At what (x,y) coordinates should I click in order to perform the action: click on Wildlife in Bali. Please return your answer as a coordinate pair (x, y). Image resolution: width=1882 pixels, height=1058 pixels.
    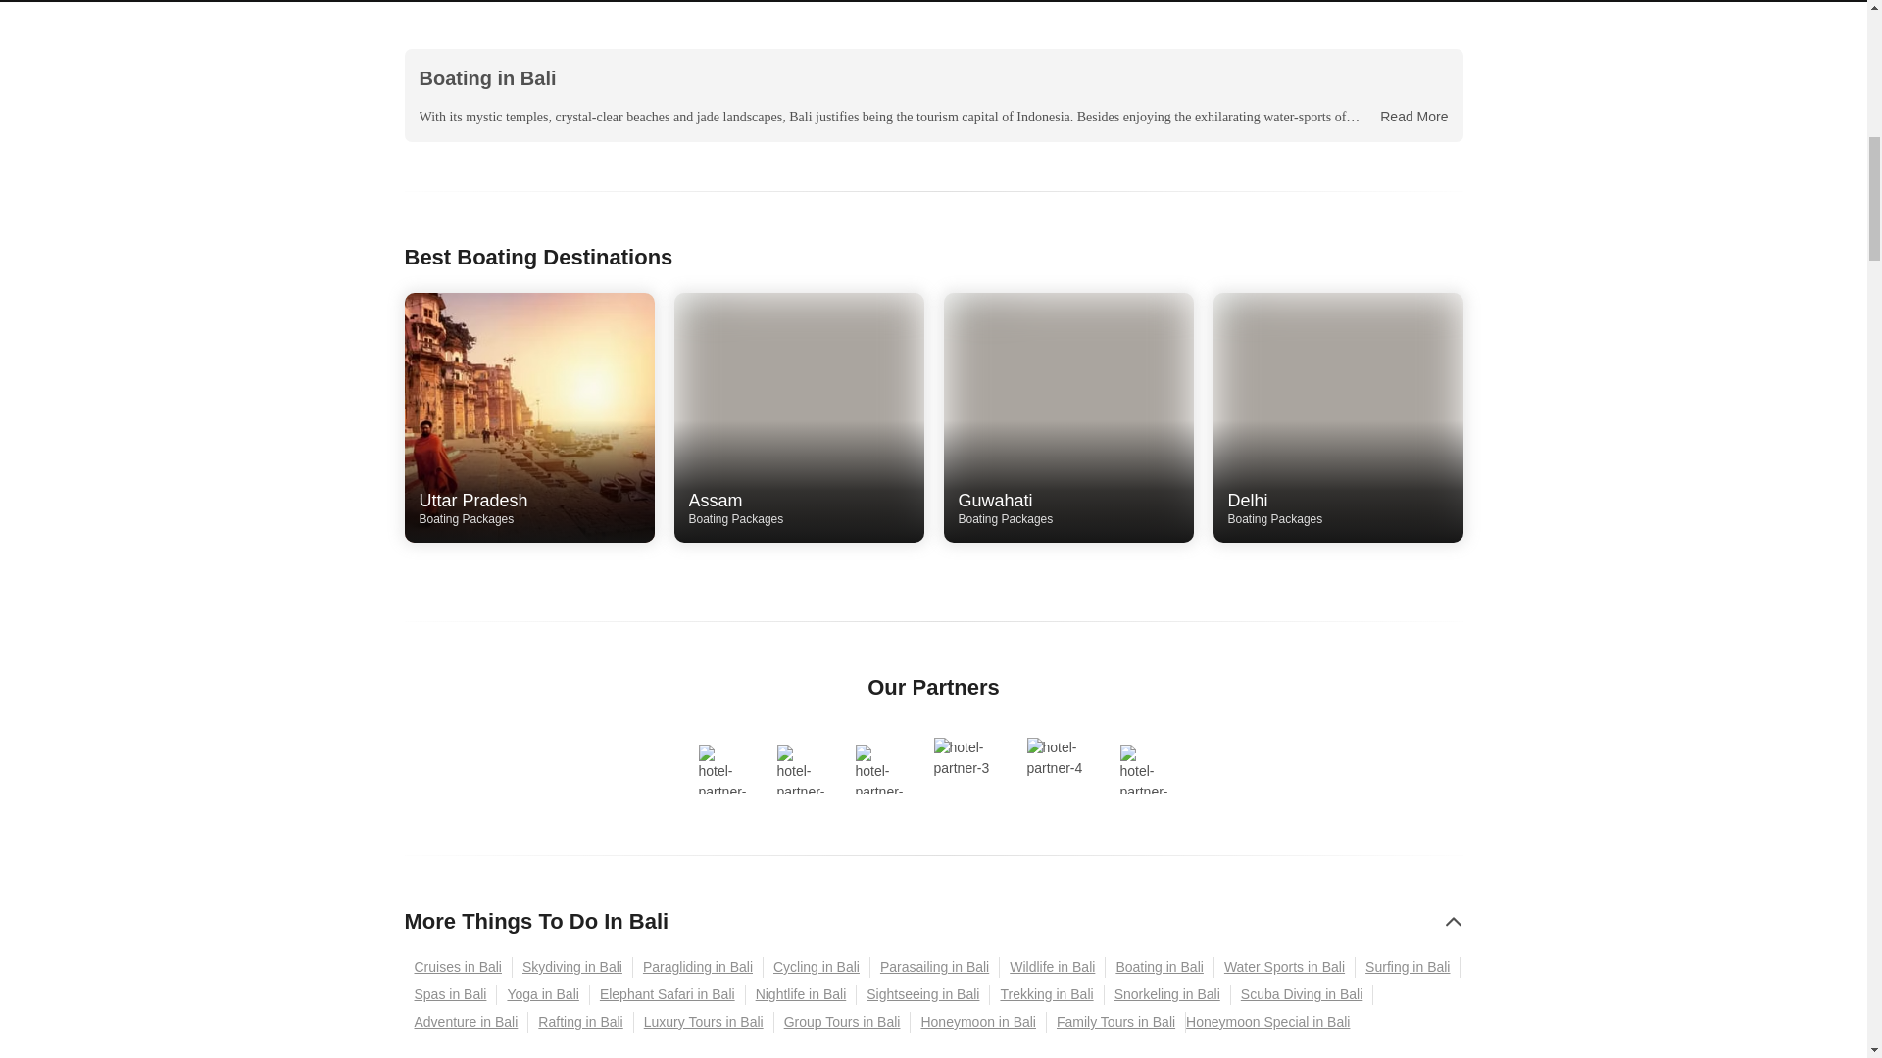
    Looking at the image, I should click on (1053, 967).